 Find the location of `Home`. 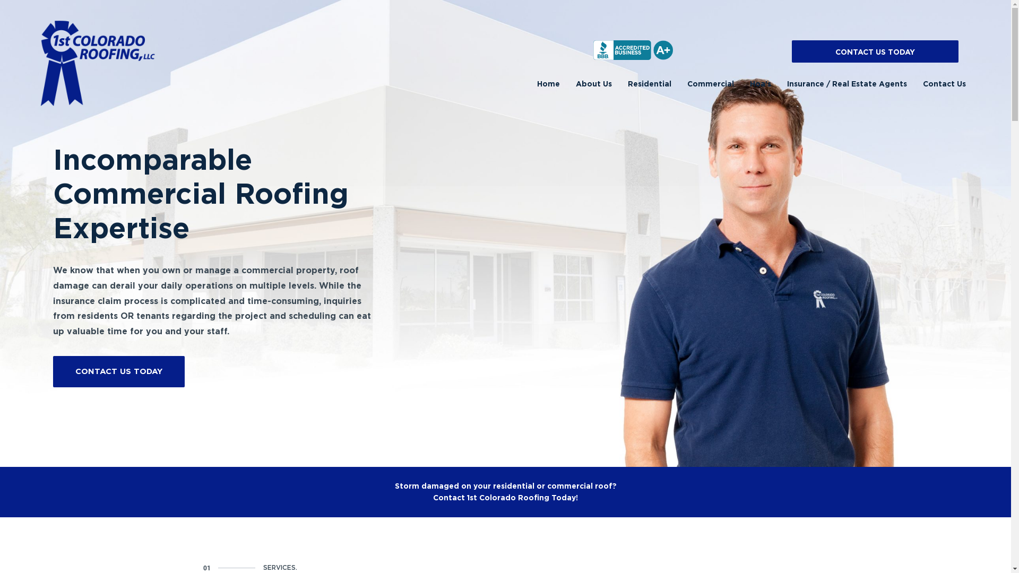

Home is located at coordinates (549, 84).